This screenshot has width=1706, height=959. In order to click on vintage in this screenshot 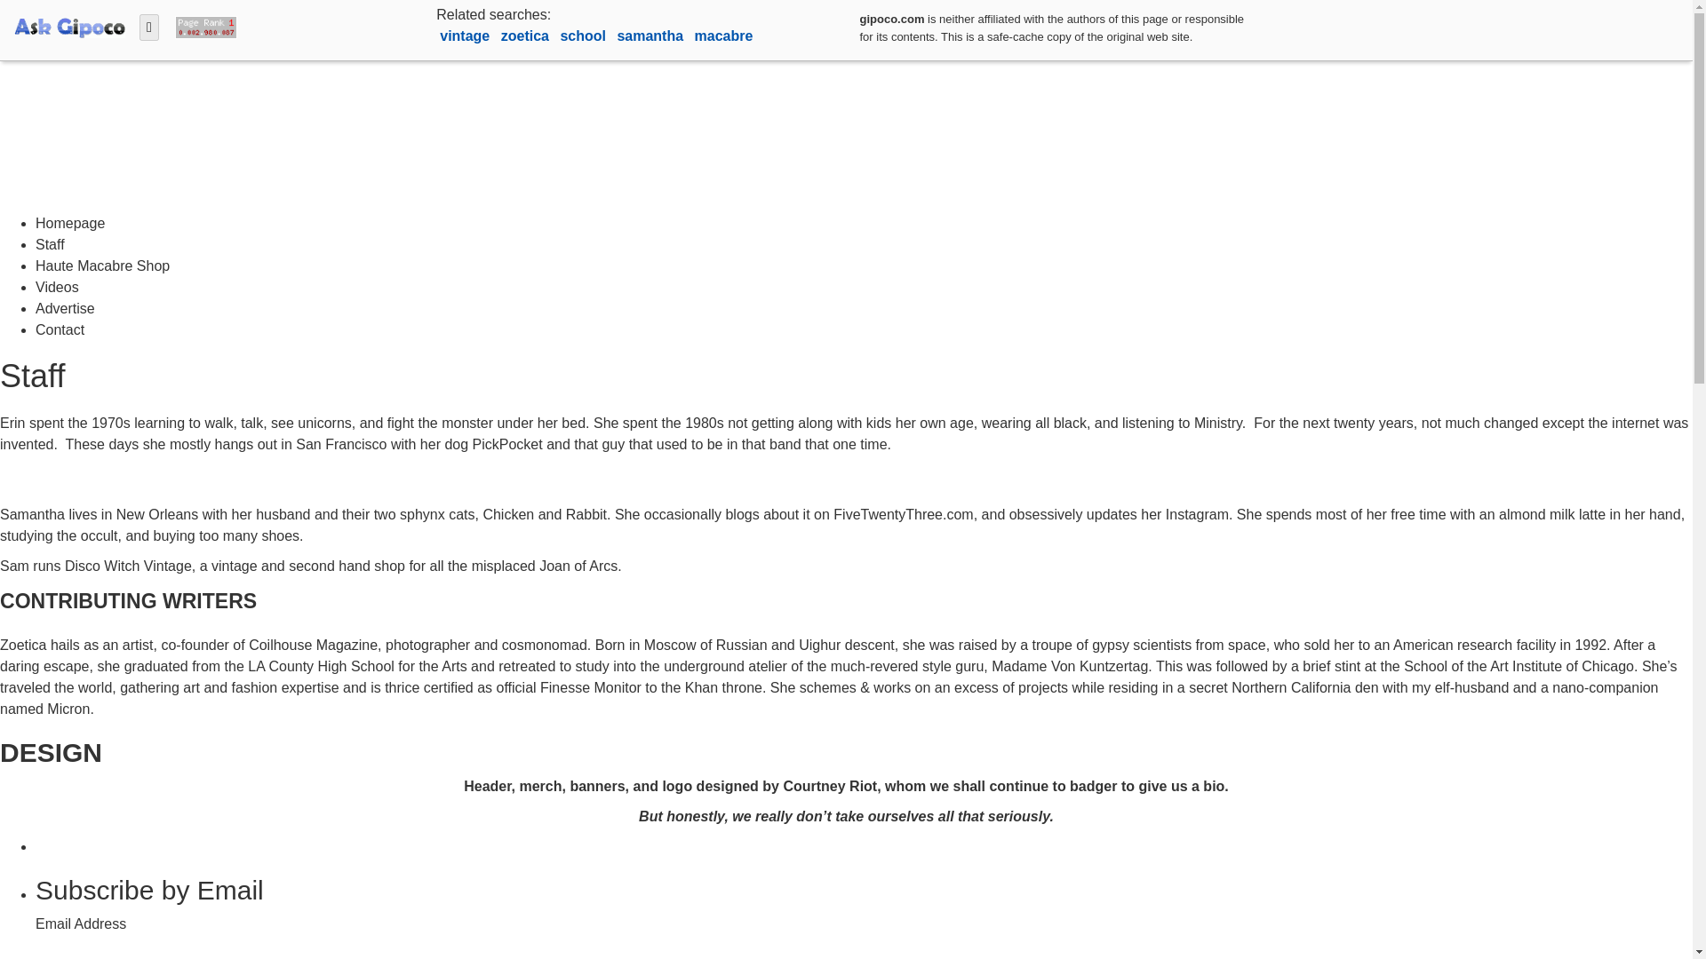, I will do `click(466, 36)`.